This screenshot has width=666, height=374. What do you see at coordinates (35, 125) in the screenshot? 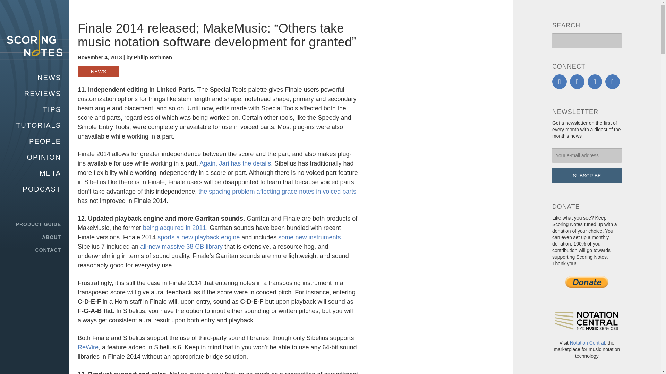
I see `TUTORIALS` at bounding box center [35, 125].